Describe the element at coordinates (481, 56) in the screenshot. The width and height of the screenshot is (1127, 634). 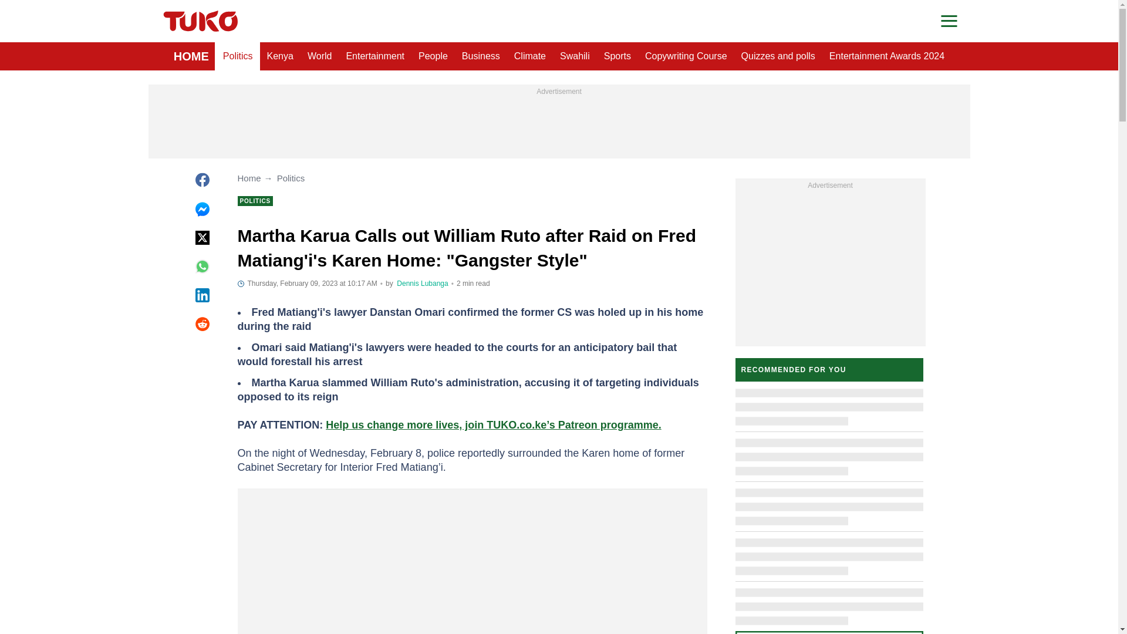
I see `Business` at that location.